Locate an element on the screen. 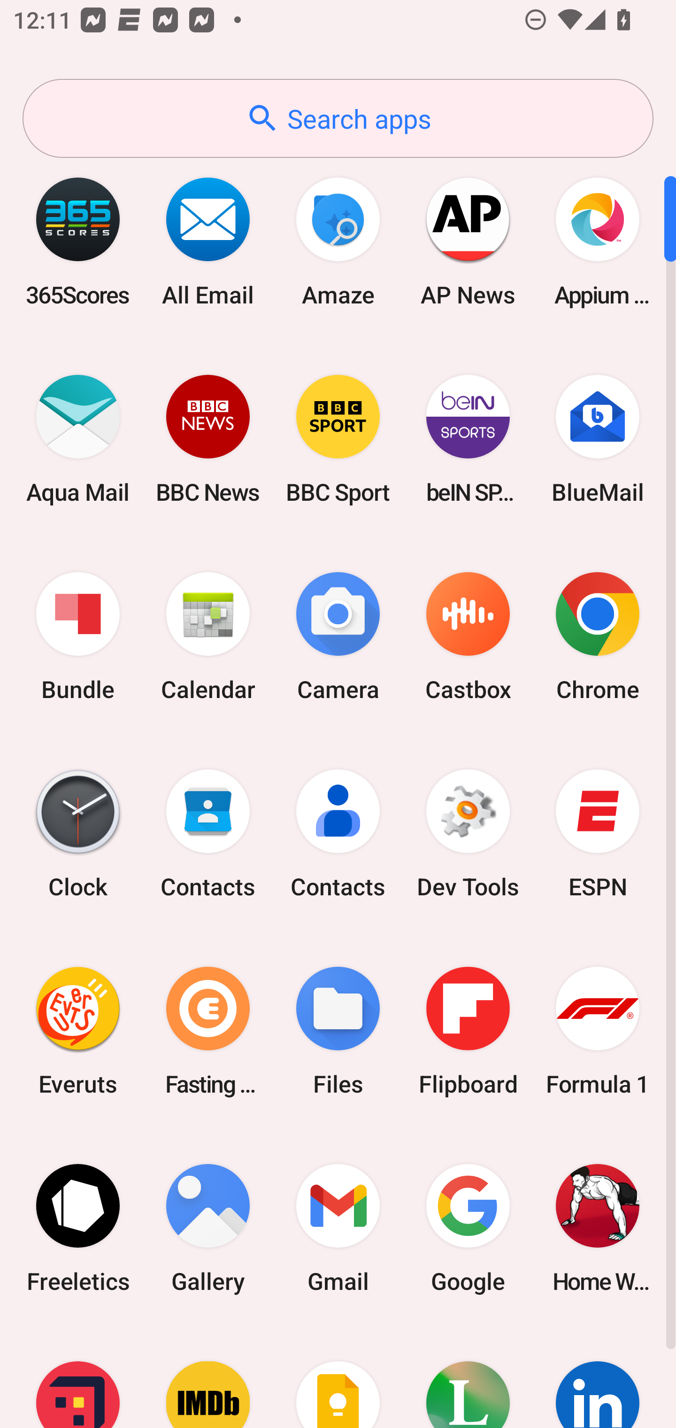  beIN SPORTS is located at coordinates (468, 439).